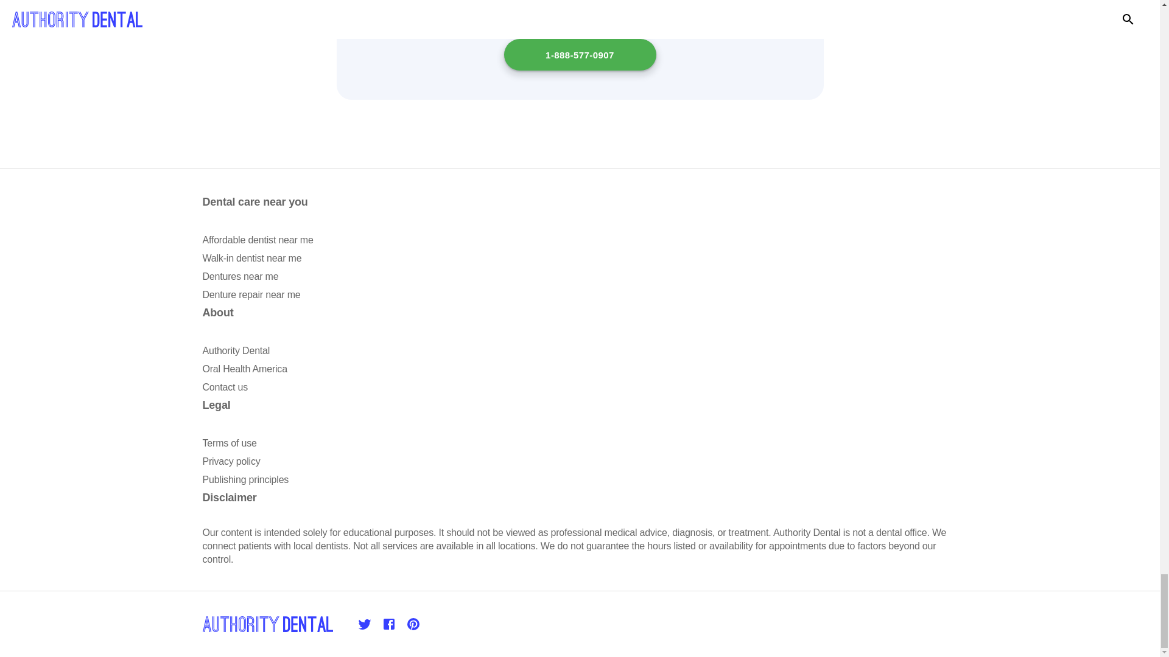 The image size is (1169, 657). Describe the element at coordinates (240, 276) in the screenshot. I see `Dentures near me` at that location.